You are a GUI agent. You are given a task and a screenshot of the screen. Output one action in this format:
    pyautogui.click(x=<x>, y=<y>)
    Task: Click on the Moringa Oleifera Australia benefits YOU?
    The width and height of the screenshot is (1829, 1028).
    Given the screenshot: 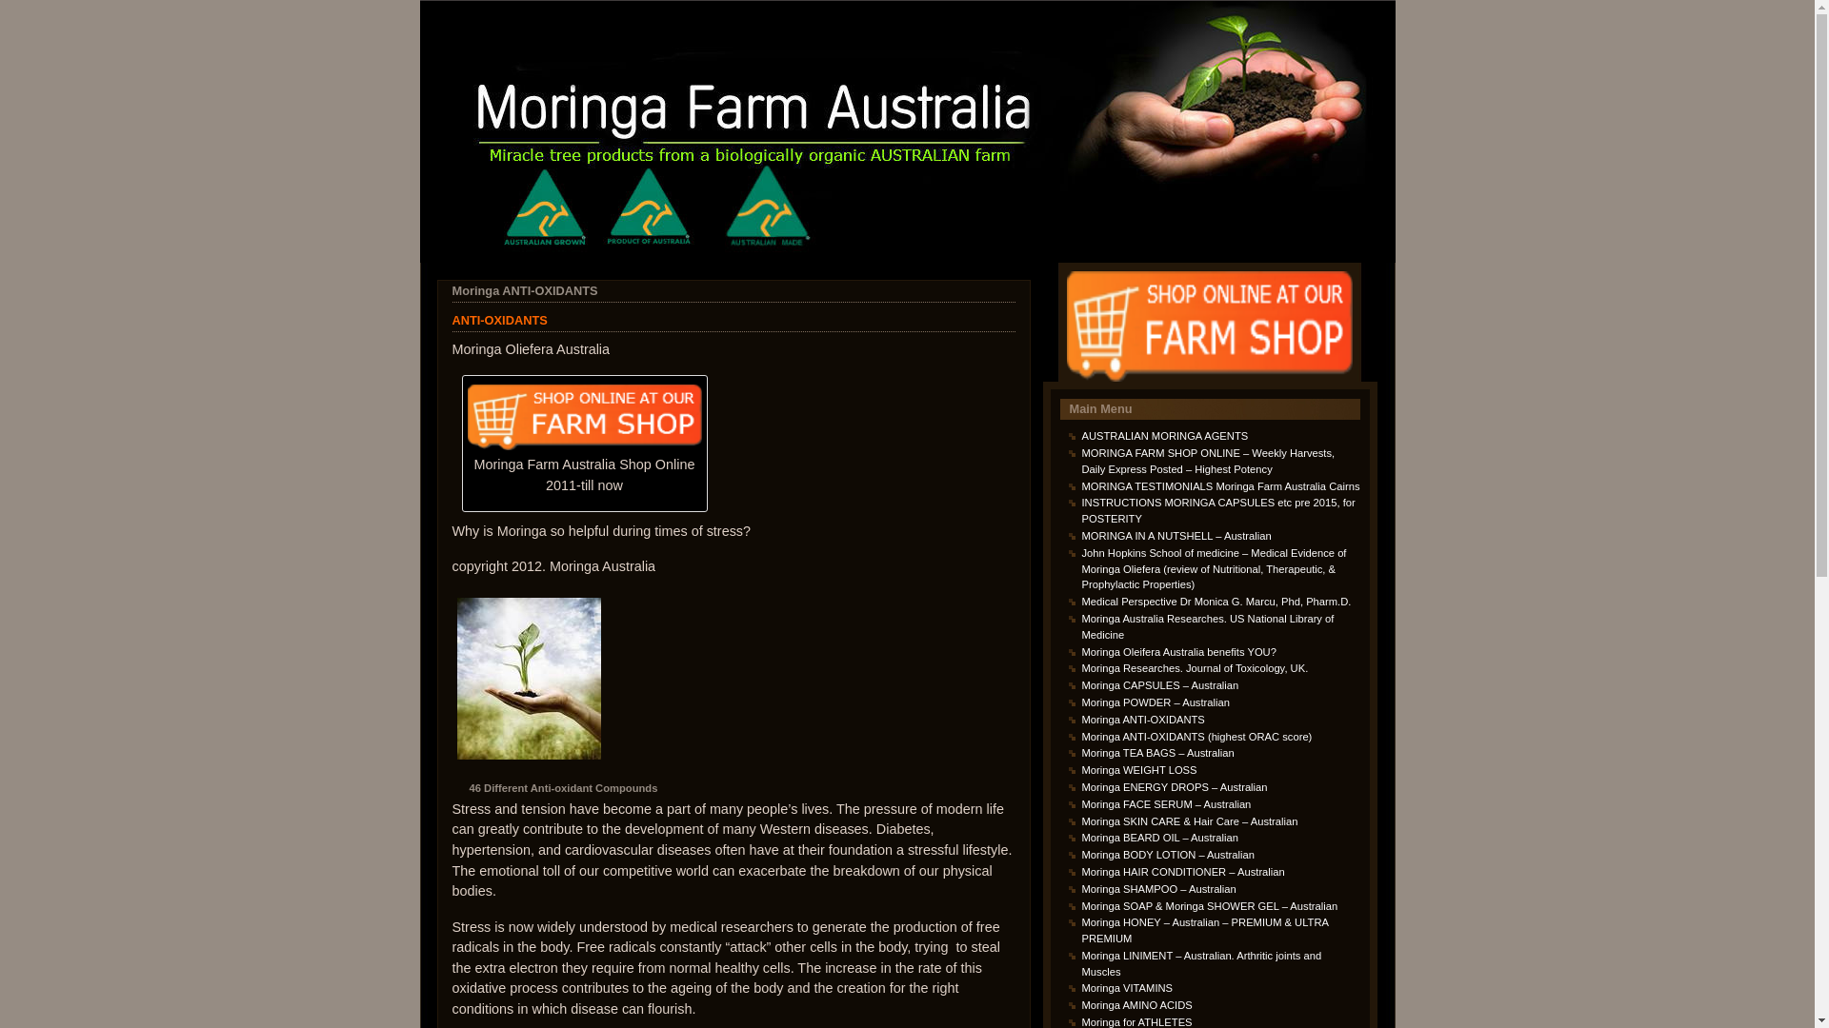 What is the action you would take?
    pyautogui.click(x=1179, y=652)
    